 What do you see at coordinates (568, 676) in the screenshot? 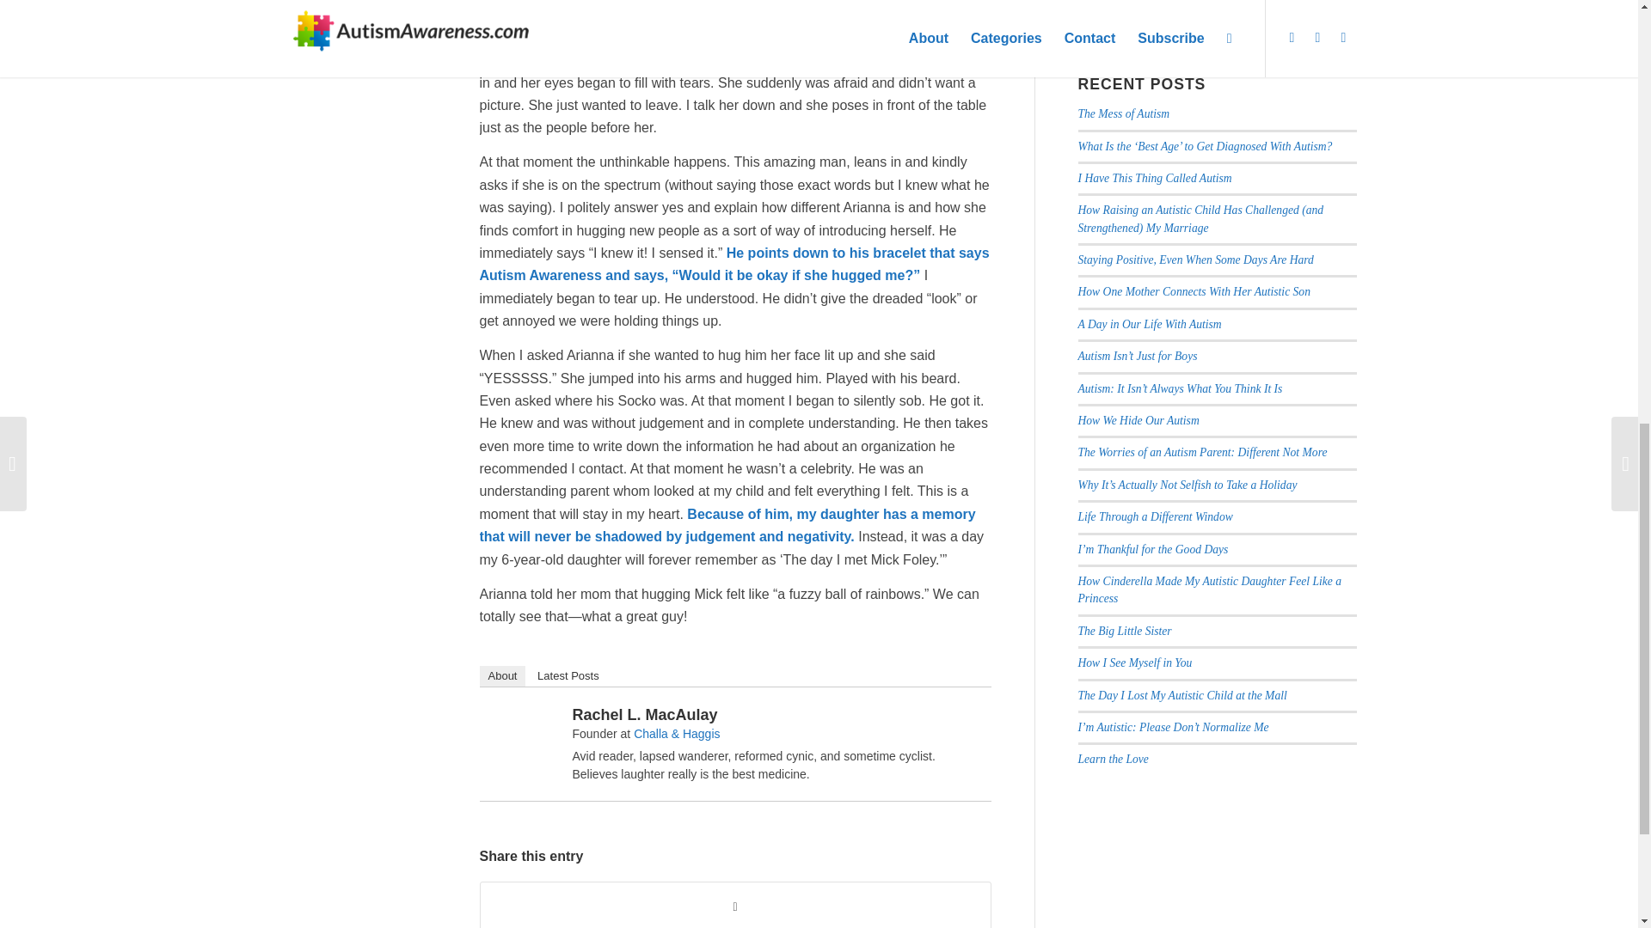
I see `Latest Posts` at bounding box center [568, 676].